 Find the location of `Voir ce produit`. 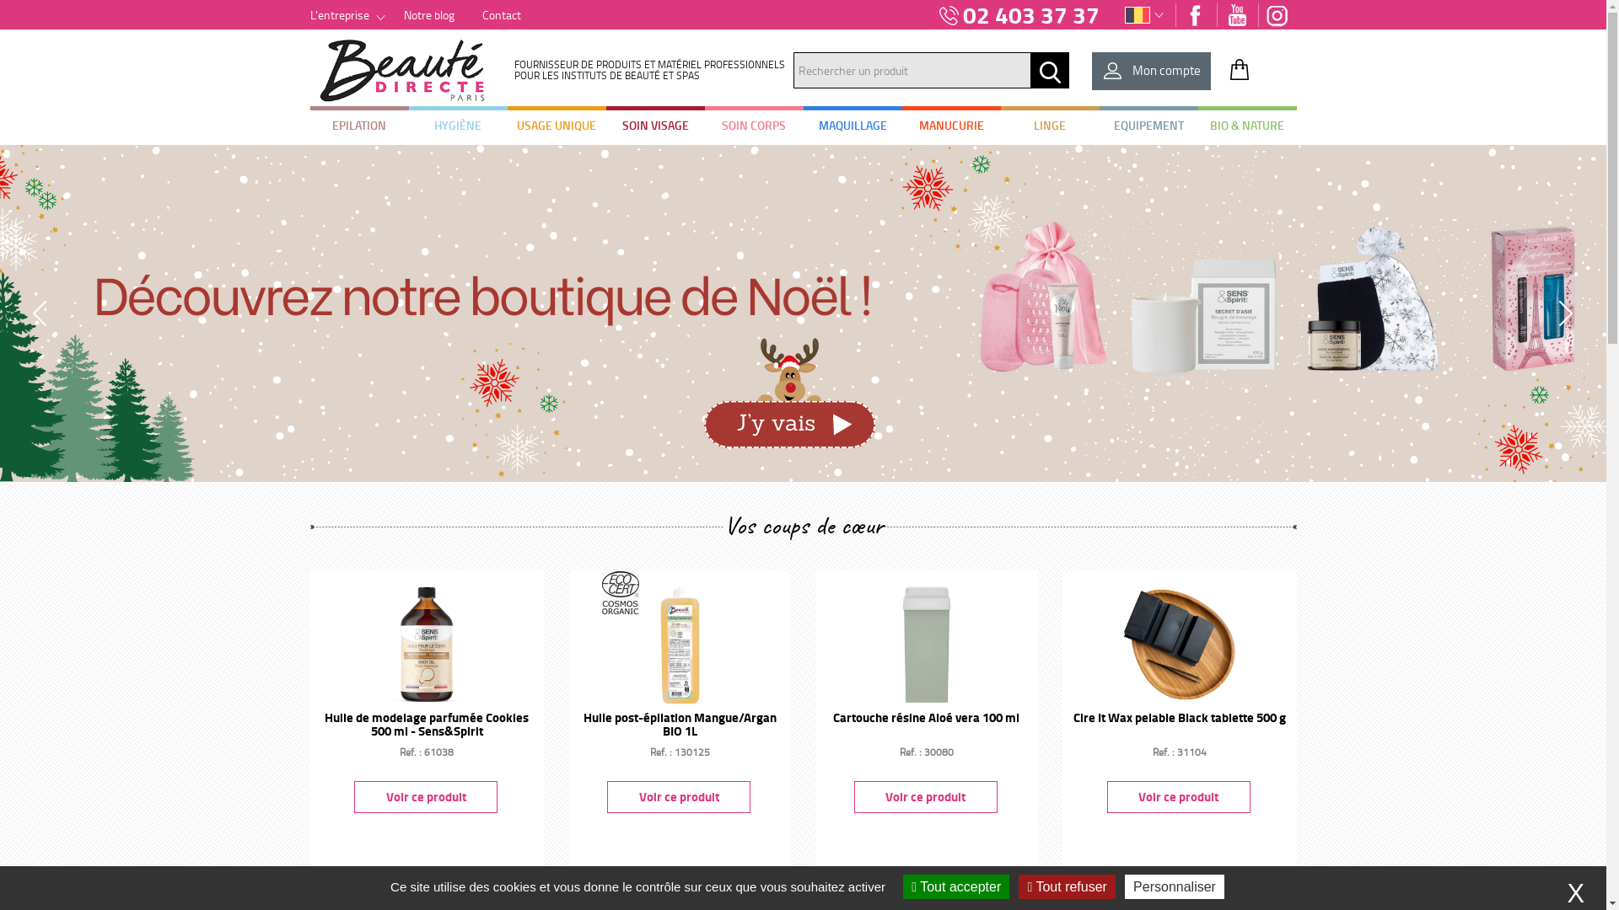

Voir ce produit is located at coordinates (1179, 797).